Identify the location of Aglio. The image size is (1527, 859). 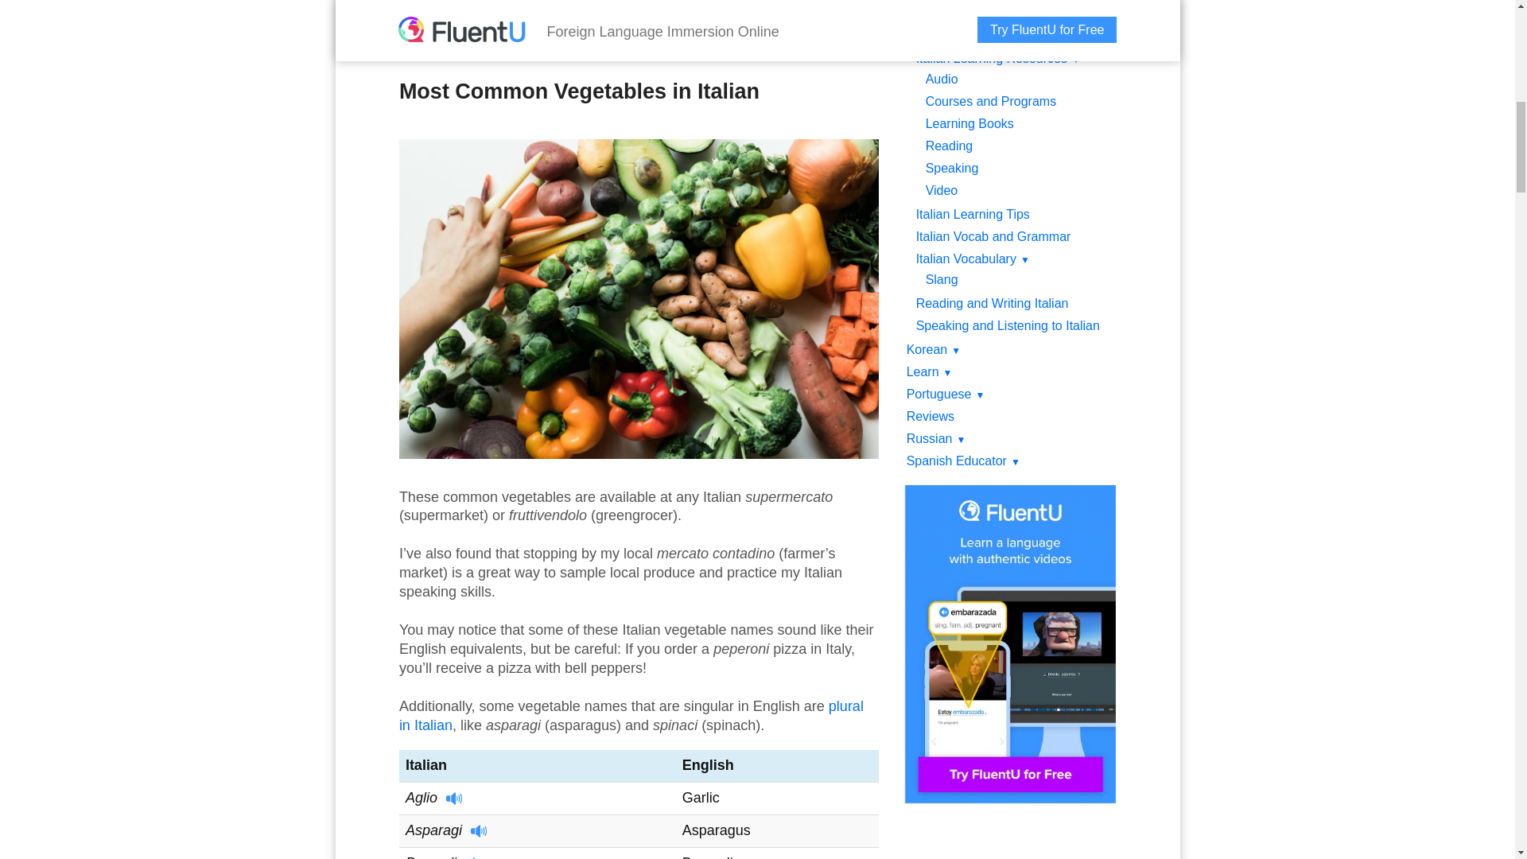
(434, 797).